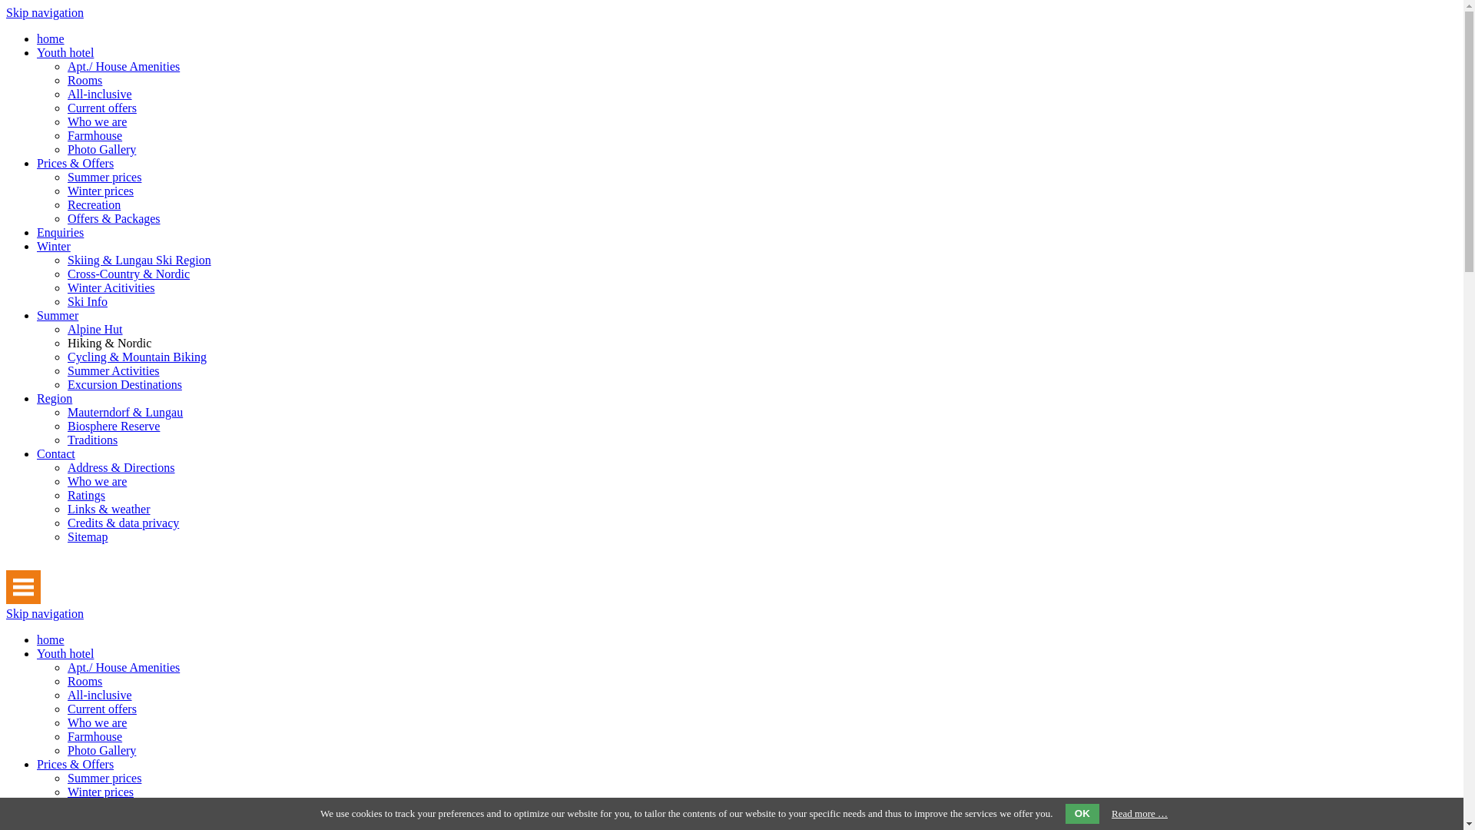 The height and width of the screenshot is (830, 1475). I want to click on Prices & Offers, so click(75, 163).